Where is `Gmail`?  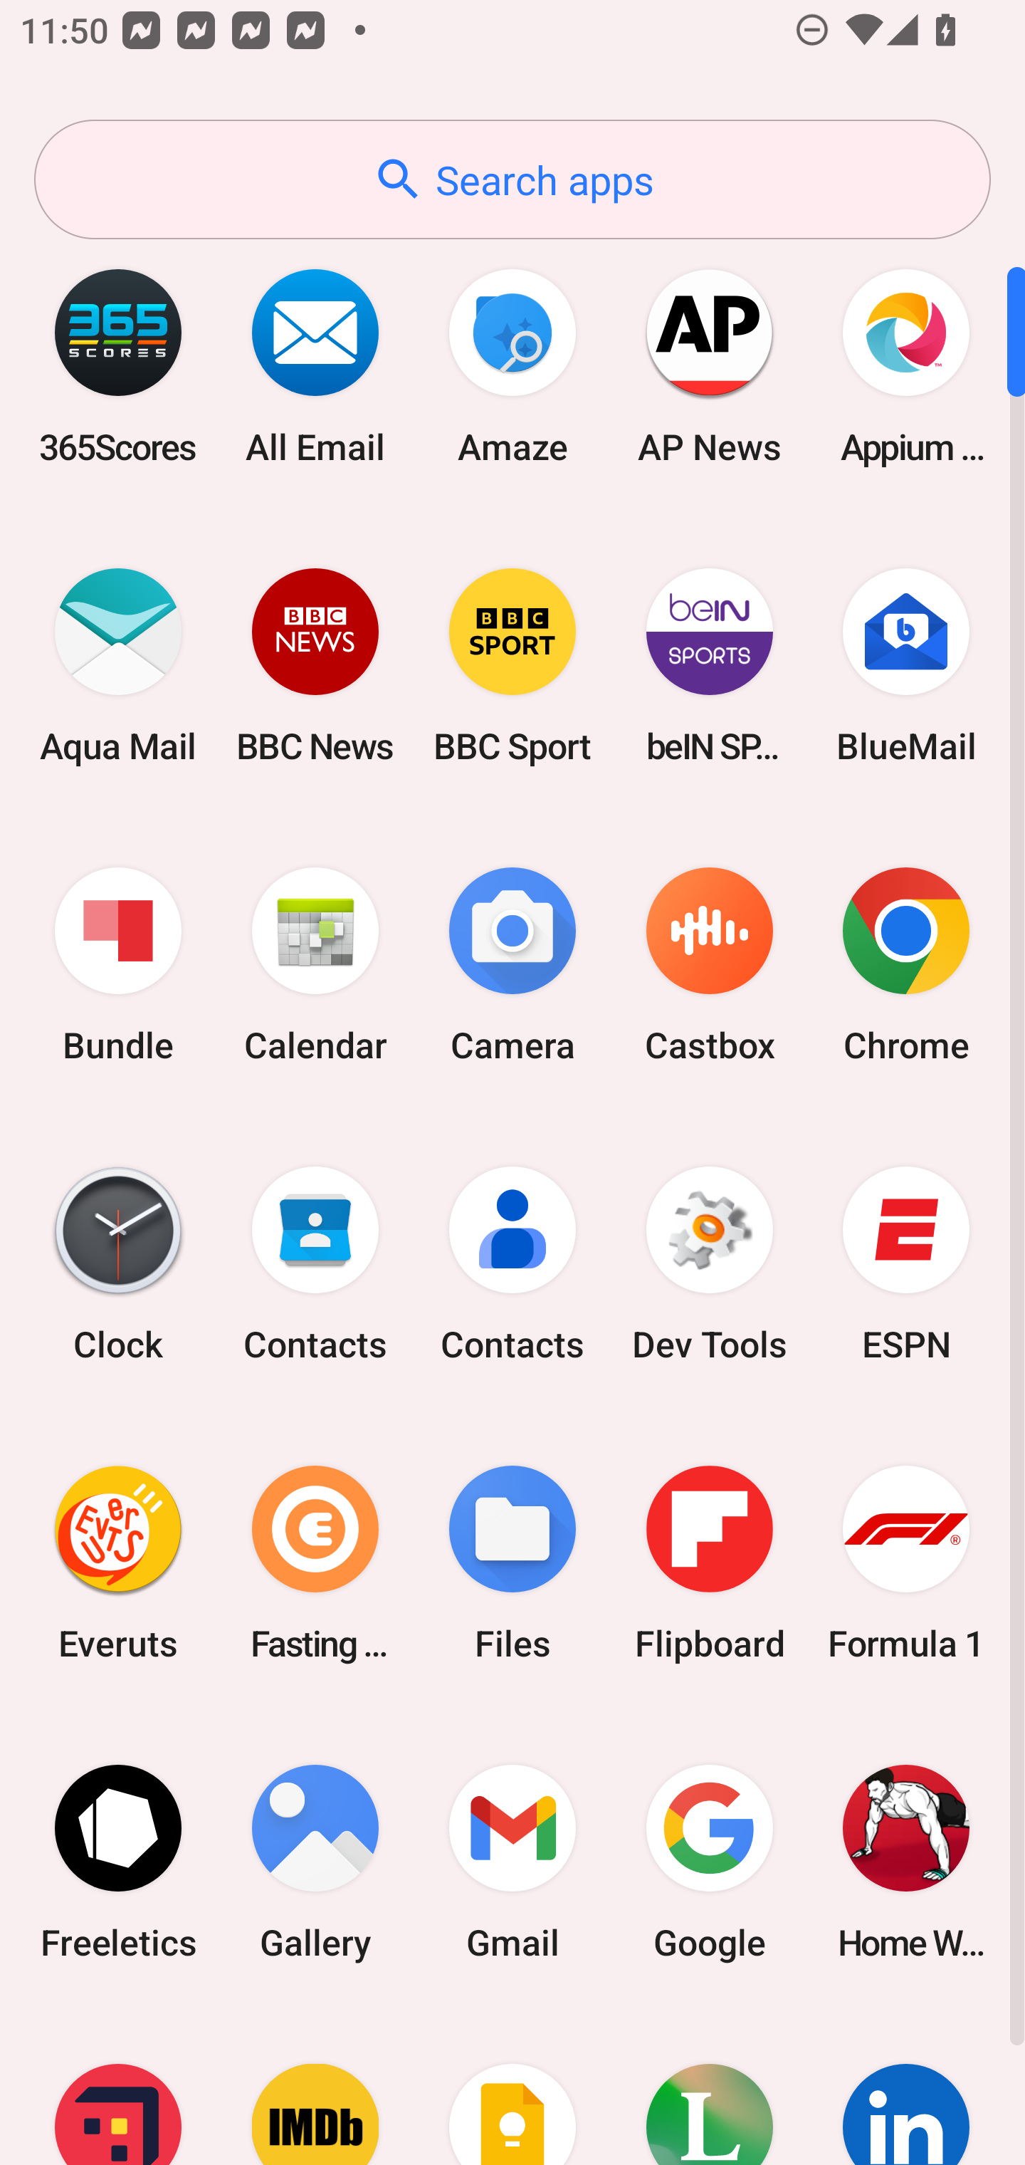 Gmail is located at coordinates (512, 1862).